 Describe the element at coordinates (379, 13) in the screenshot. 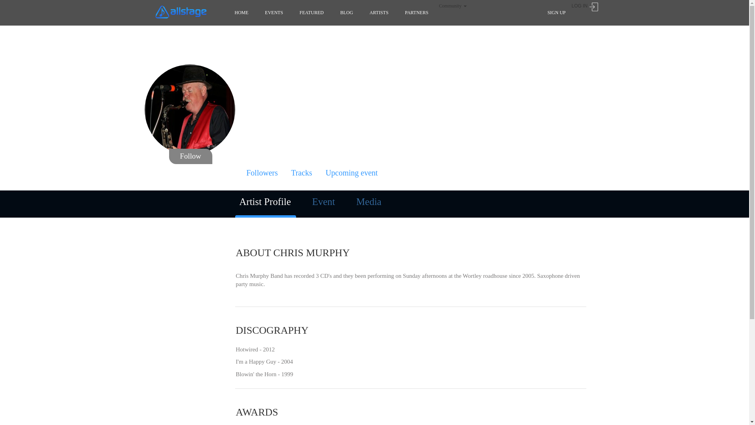

I see `ARTISTS` at that location.